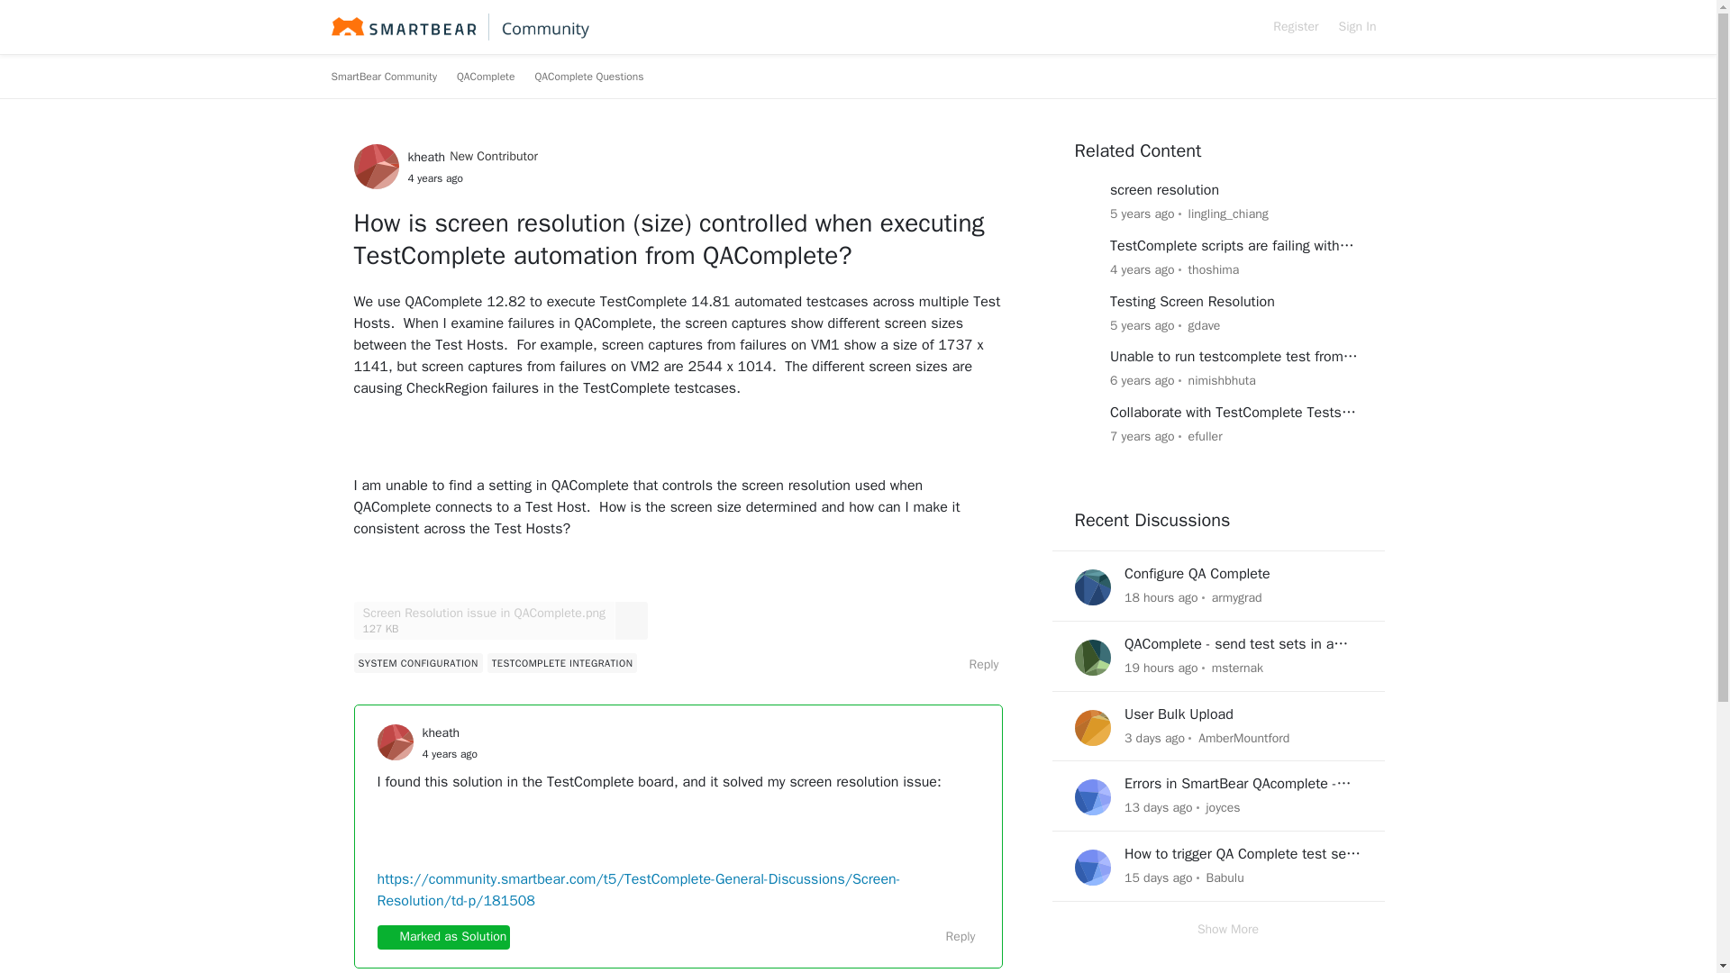 The height and width of the screenshot is (973, 1730). What do you see at coordinates (1143, 436) in the screenshot?
I see `September 25, 2017 at 12:38 PM` at bounding box center [1143, 436].